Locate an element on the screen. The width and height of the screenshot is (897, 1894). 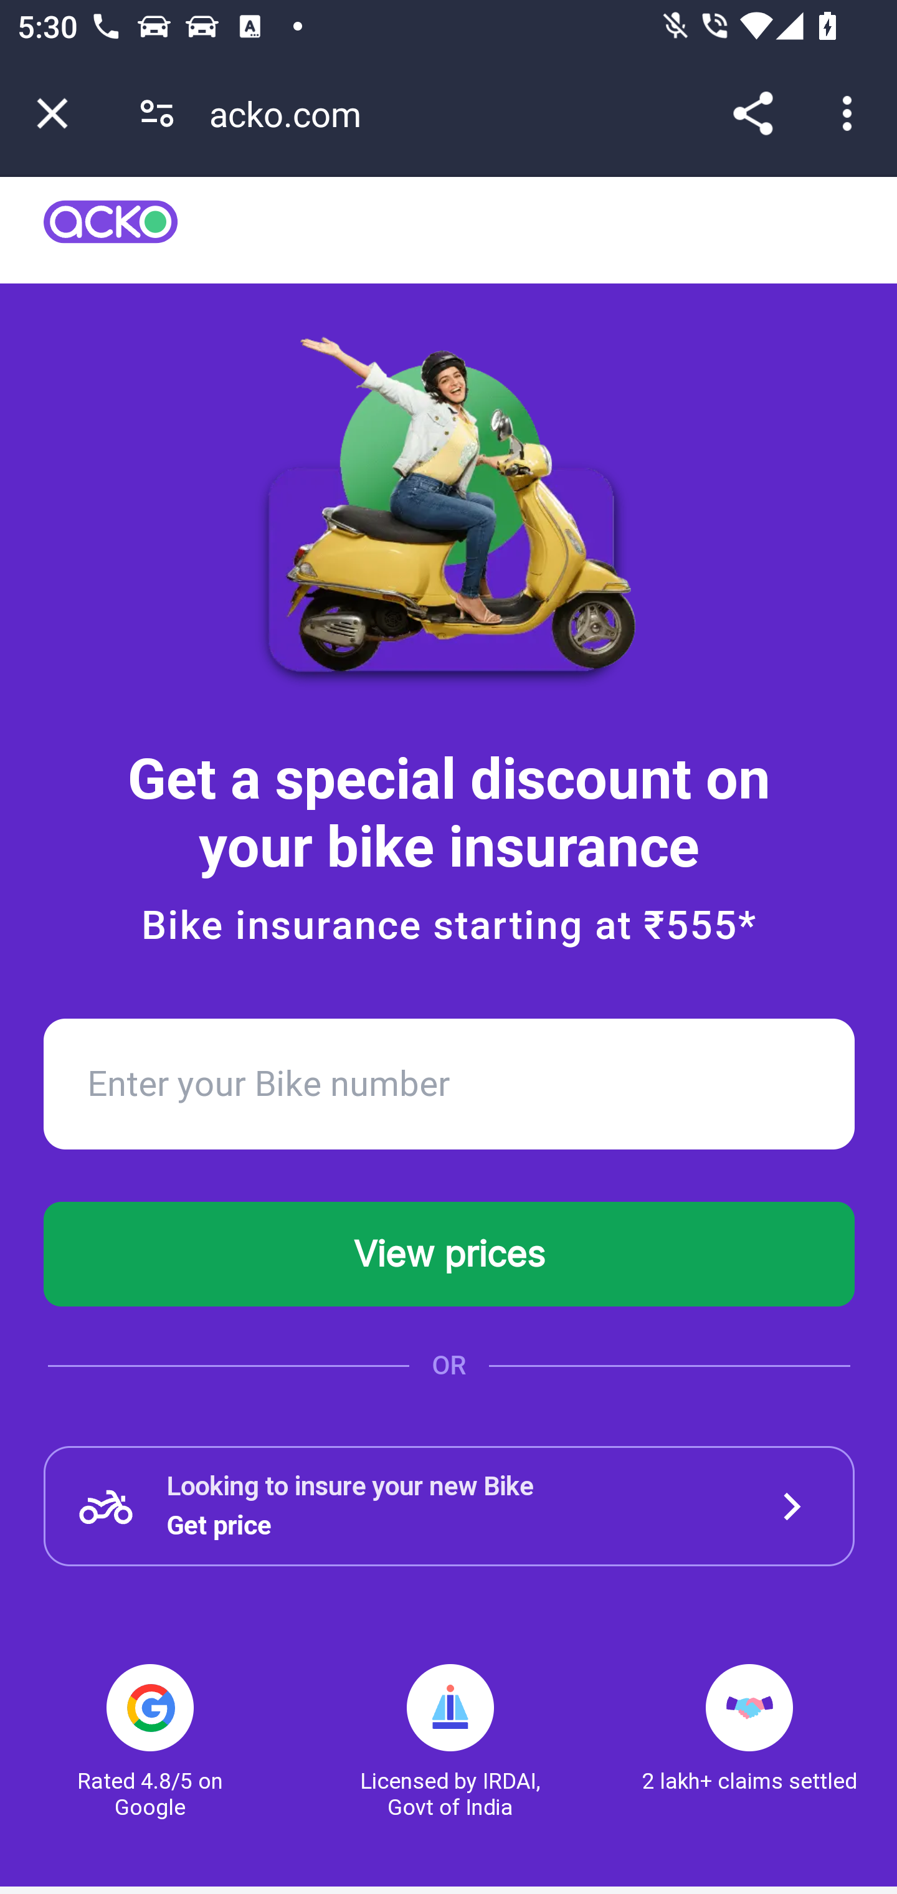
Customize and control Google Chrome is located at coordinates (851, 113).